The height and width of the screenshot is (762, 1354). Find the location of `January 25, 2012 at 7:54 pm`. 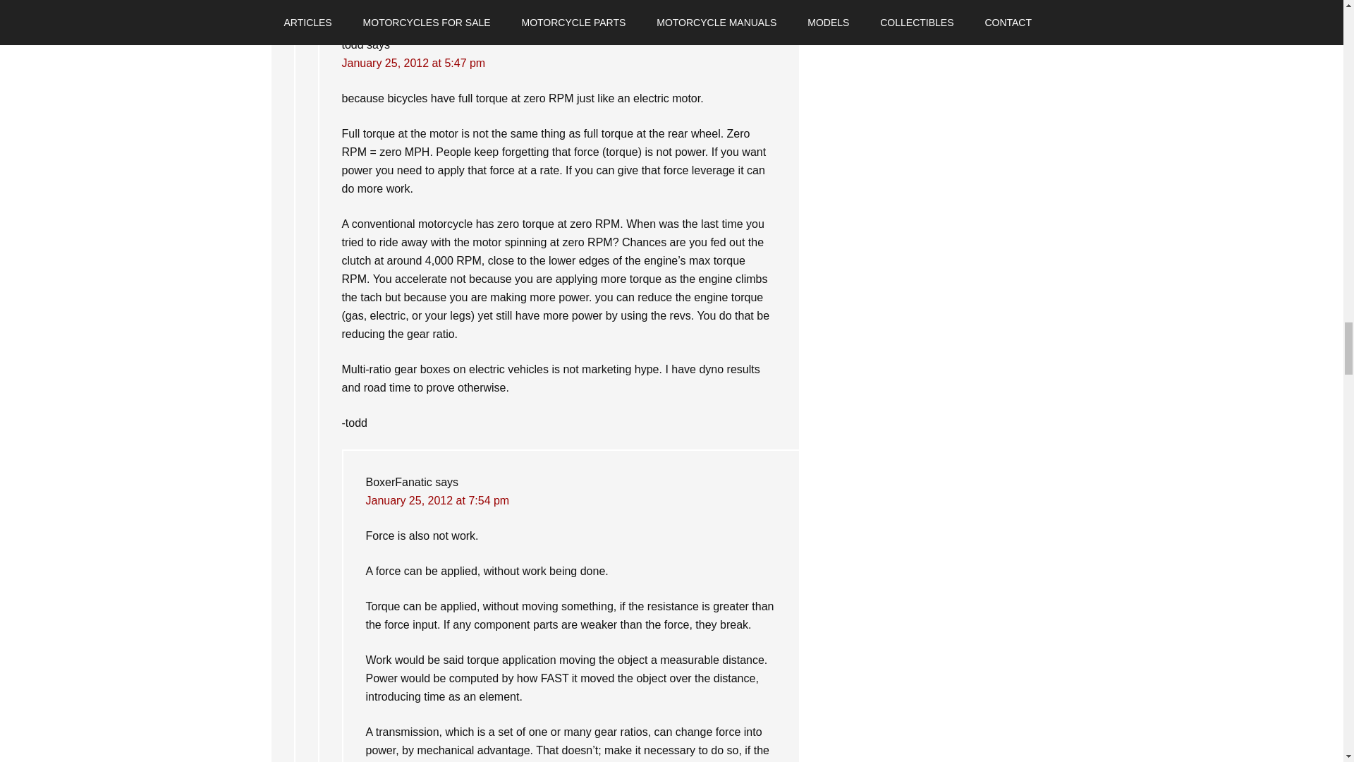

January 25, 2012 at 7:54 pm is located at coordinates (437, 500).